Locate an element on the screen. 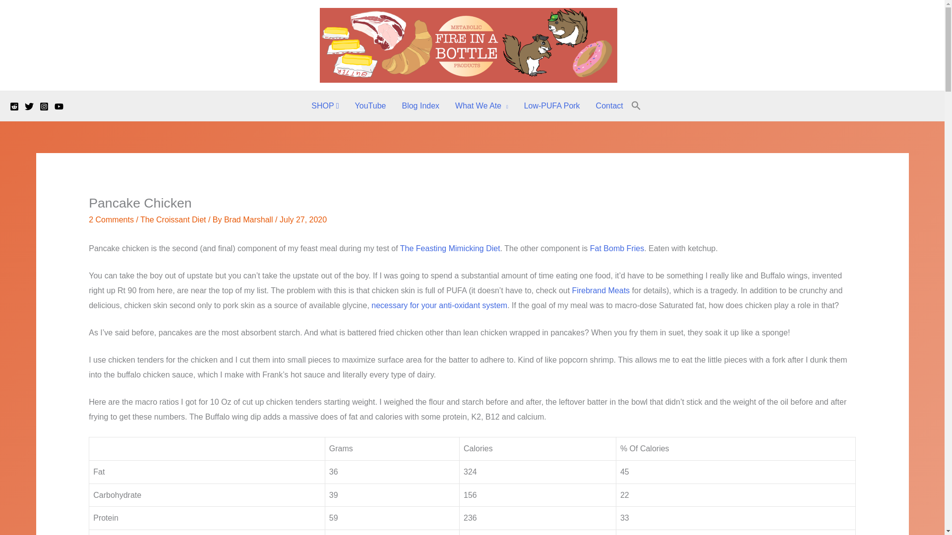  View all posts by Brad Marshall is located at coordinates (249, 220).